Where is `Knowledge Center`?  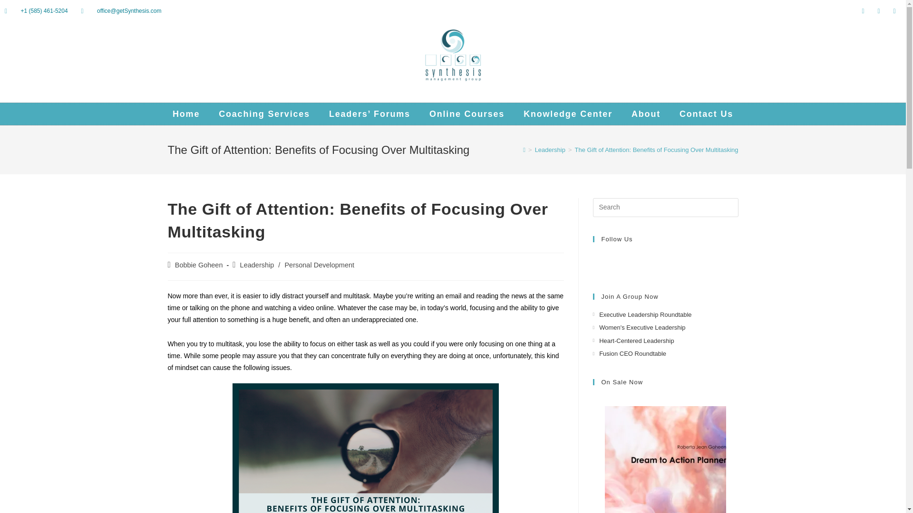 Knowledge Center is located at coordinates (568, 114).